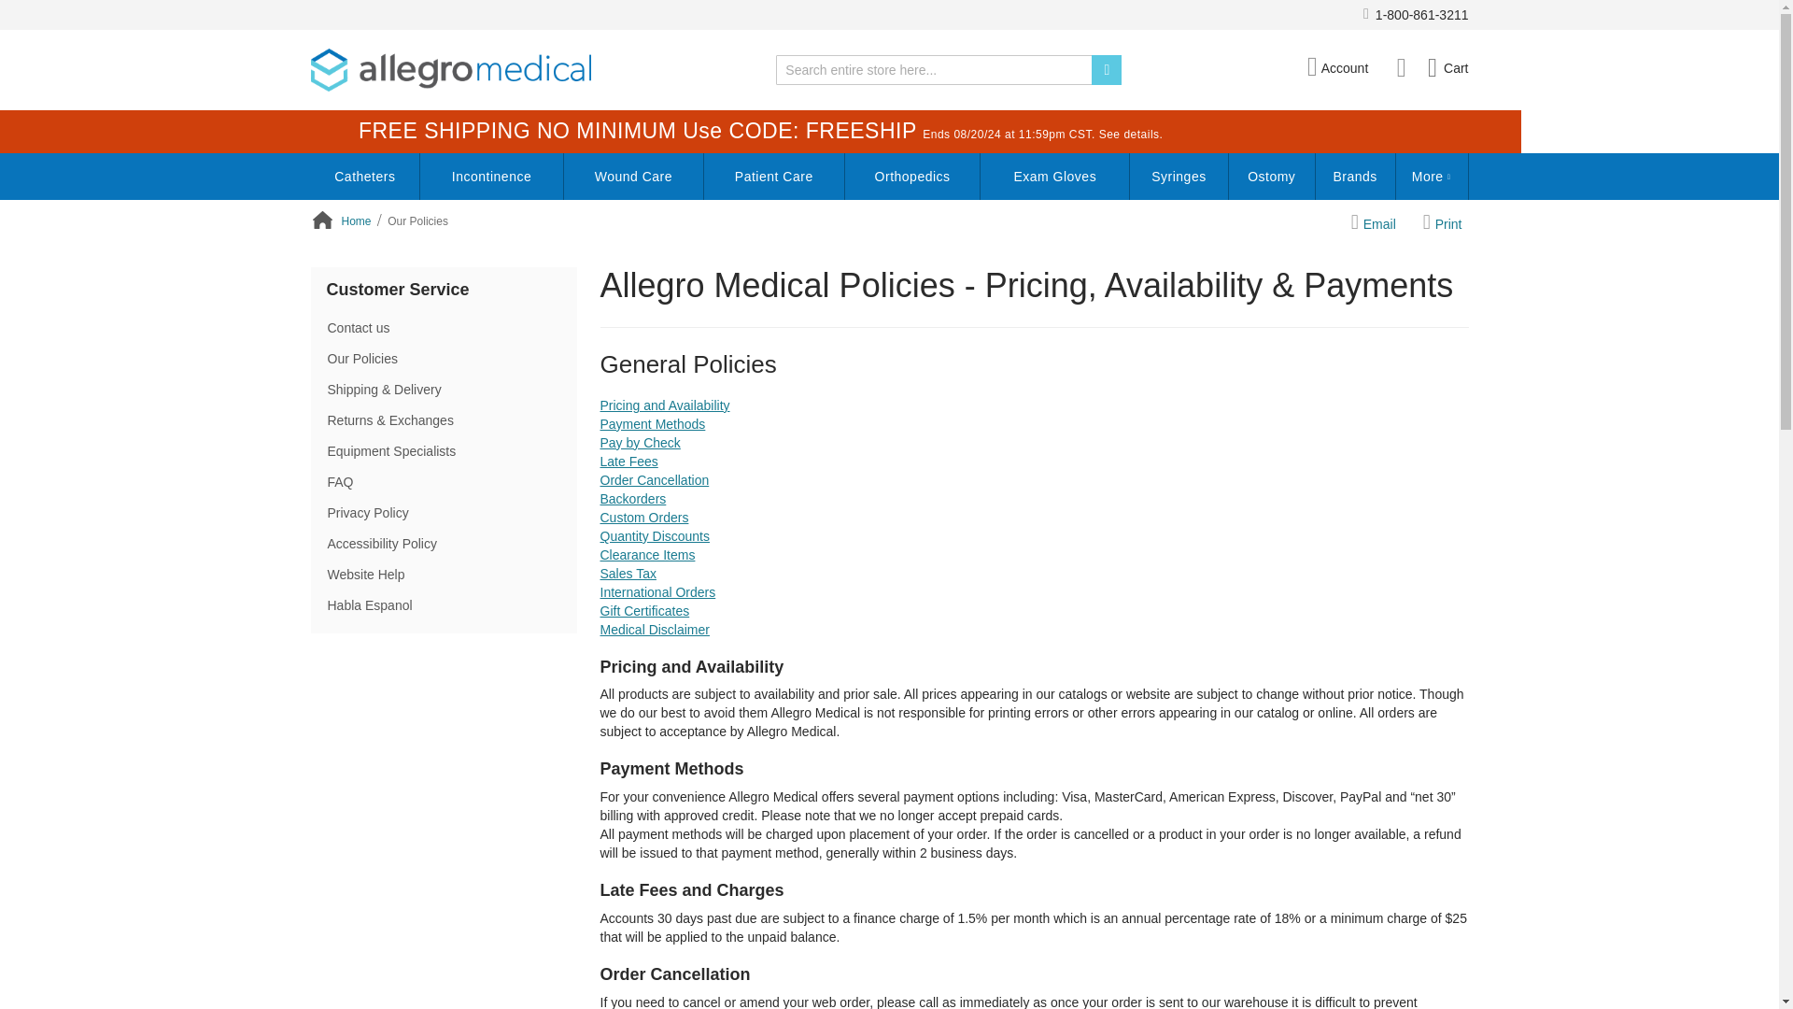 This screenshot has height=1009, width=1793. What do you see at coordinates (450, 69) in the screenshot?
I see `Allegro Medical Supplies Store` at bounding box center [450, 69].